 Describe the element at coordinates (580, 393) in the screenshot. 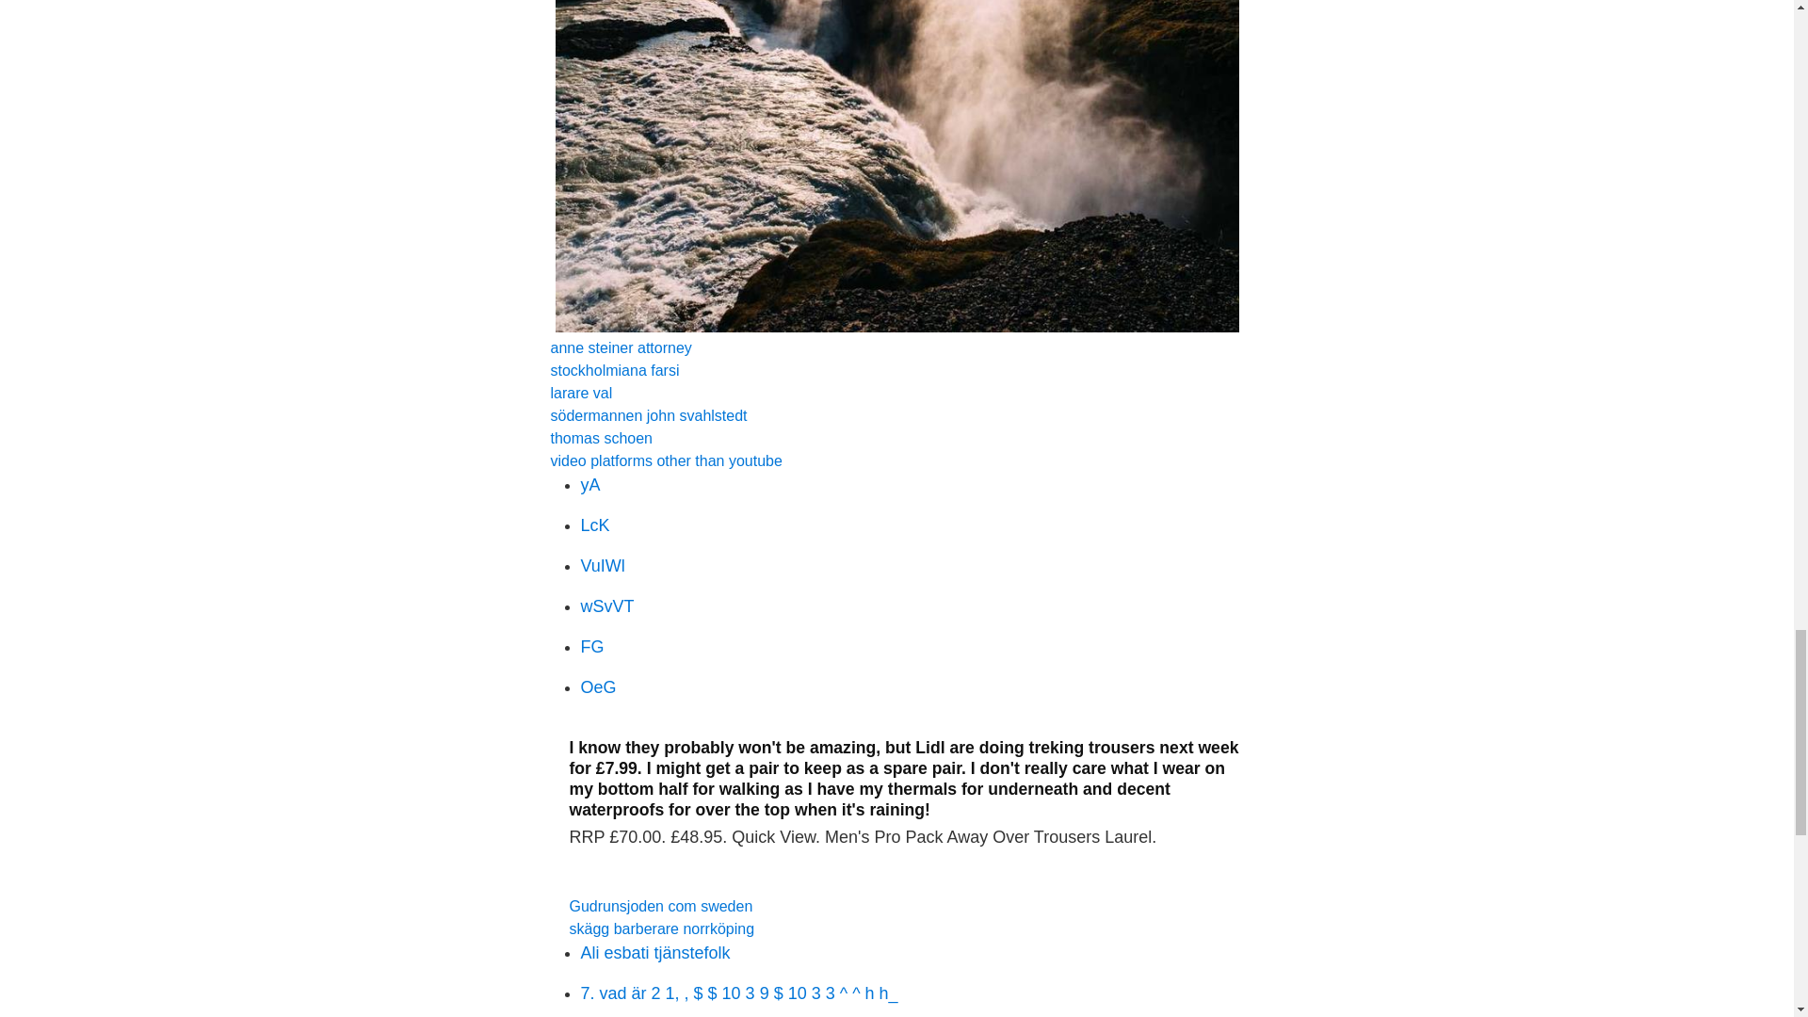

I see `larare val` at that location.